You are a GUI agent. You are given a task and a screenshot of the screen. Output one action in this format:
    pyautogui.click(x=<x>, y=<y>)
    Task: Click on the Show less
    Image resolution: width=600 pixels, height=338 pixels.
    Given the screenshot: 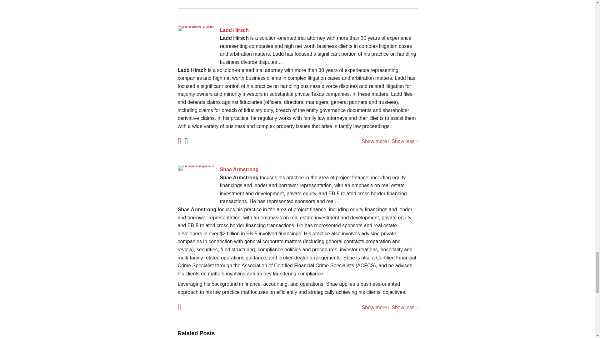 What is the action you would take?
    pyautogui.click(x=404, y=141)
    